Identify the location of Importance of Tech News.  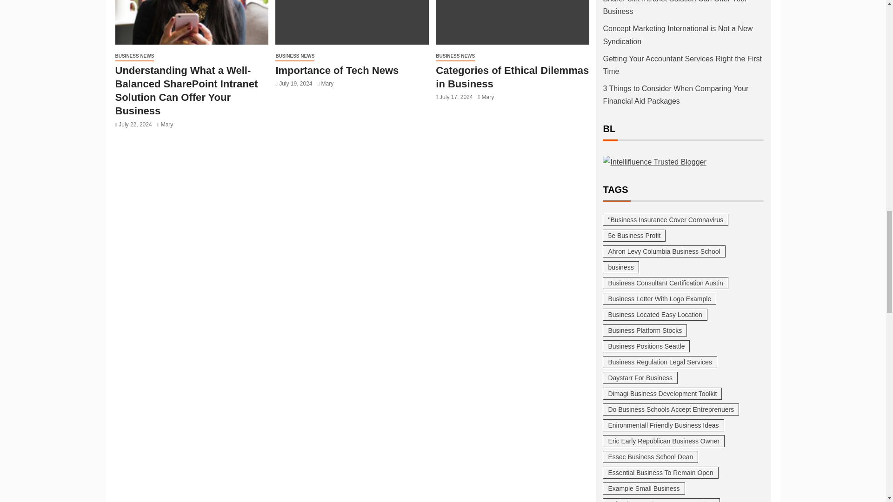
(352, 22).